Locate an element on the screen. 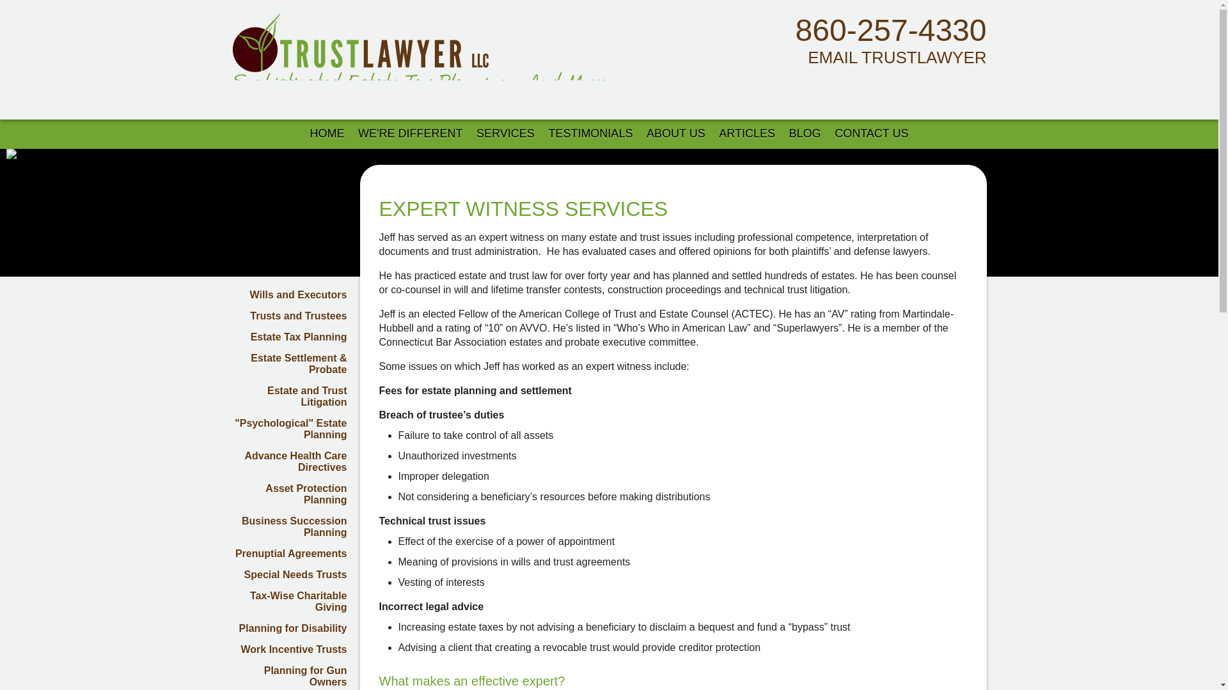  Twitter is located at coordinates (947, 86).